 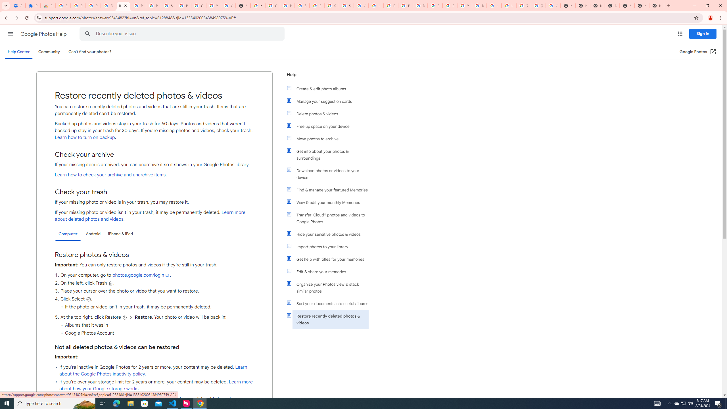 What do you see at coordinates (553, 6) in the screenshot?
I see `Google Images` at bounding box center [553, 6].